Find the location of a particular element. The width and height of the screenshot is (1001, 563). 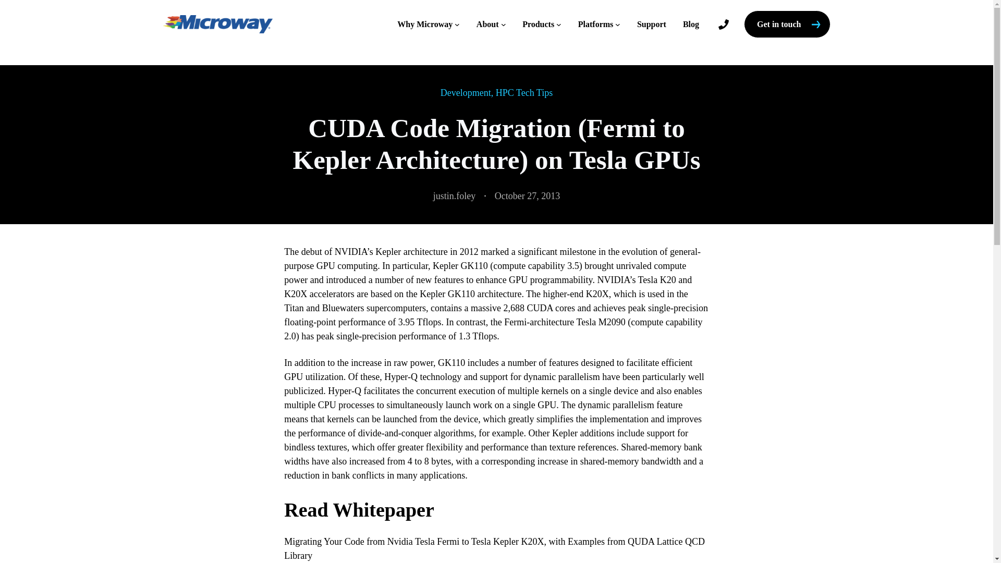

Get in touch is located at coordinates (786, 24).